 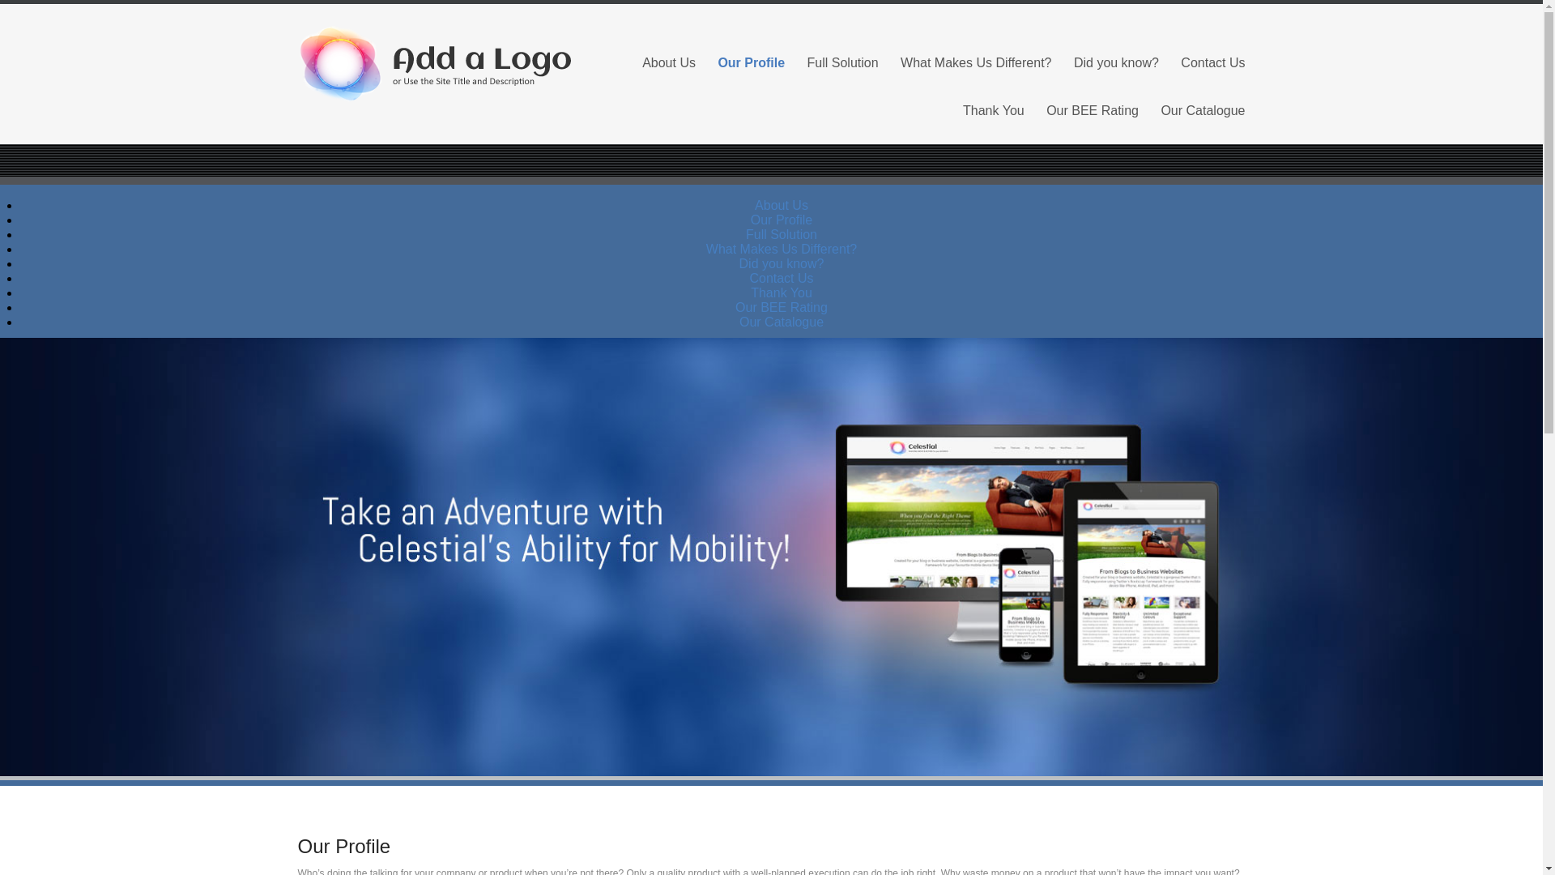 I want to click on Full Solution, so click(x=782, y=234).